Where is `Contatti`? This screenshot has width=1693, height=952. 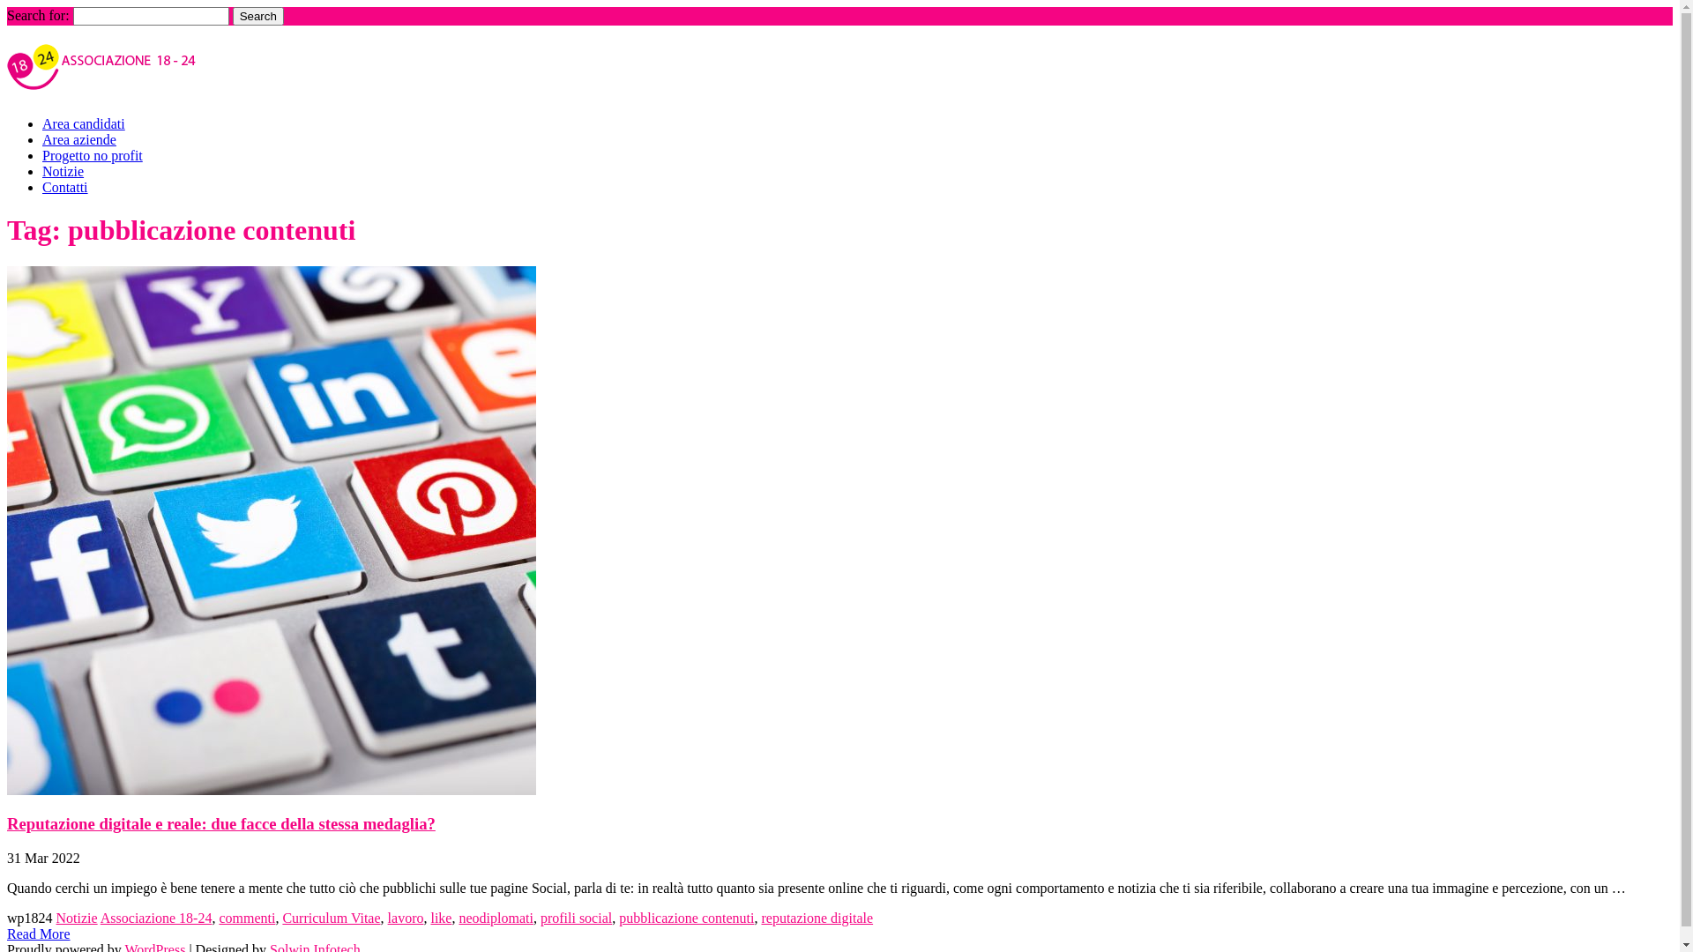 Contatti is located at coordinates (65, 187).